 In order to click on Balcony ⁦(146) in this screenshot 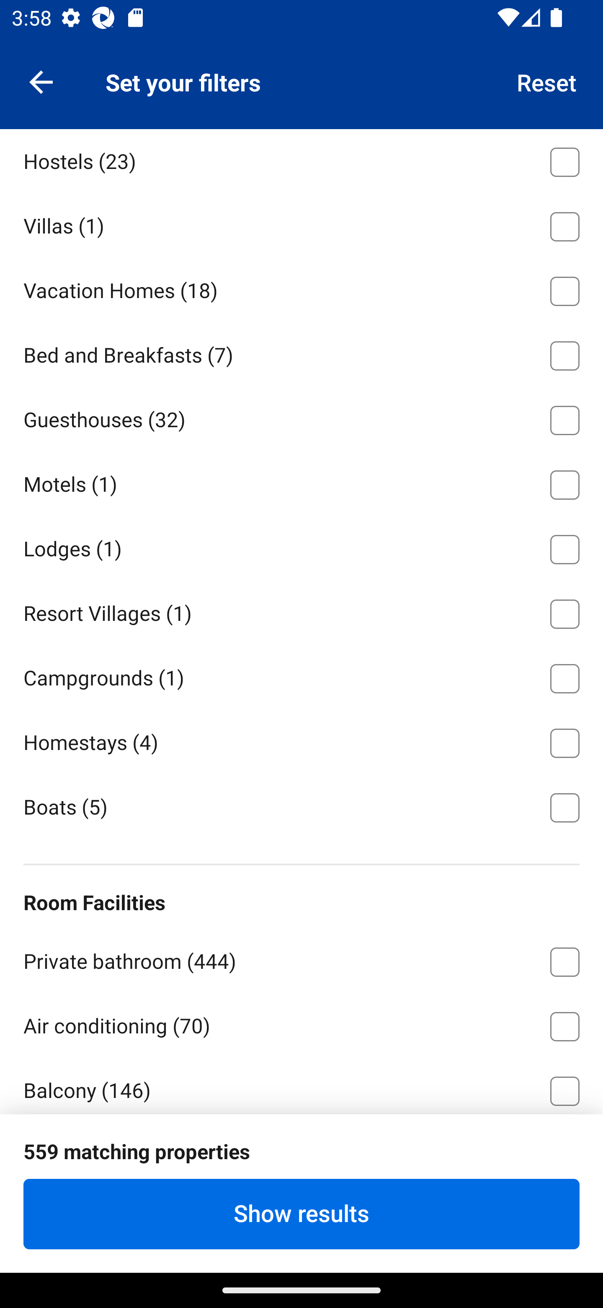, I will do `click(301, 1085)`.